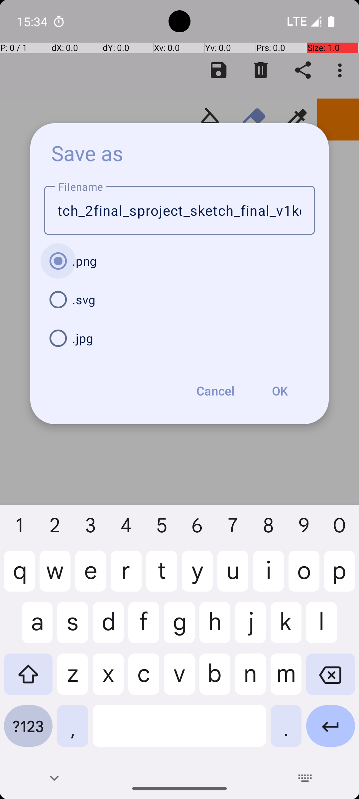 This screenshot has height=799, width=359. What do you see at coordinates (179, 261) in the screenshot?
I see `.png` at bounding box center [179, 261].